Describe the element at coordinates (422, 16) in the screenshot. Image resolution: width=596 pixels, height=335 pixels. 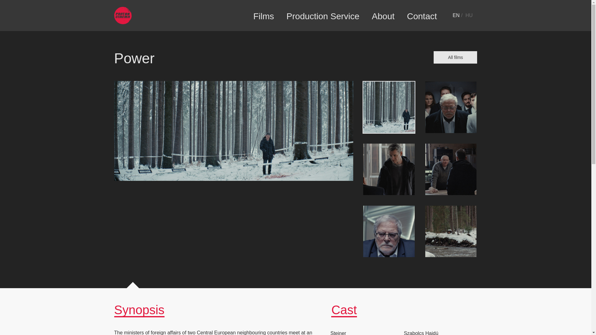
I see `Contact` at that location.